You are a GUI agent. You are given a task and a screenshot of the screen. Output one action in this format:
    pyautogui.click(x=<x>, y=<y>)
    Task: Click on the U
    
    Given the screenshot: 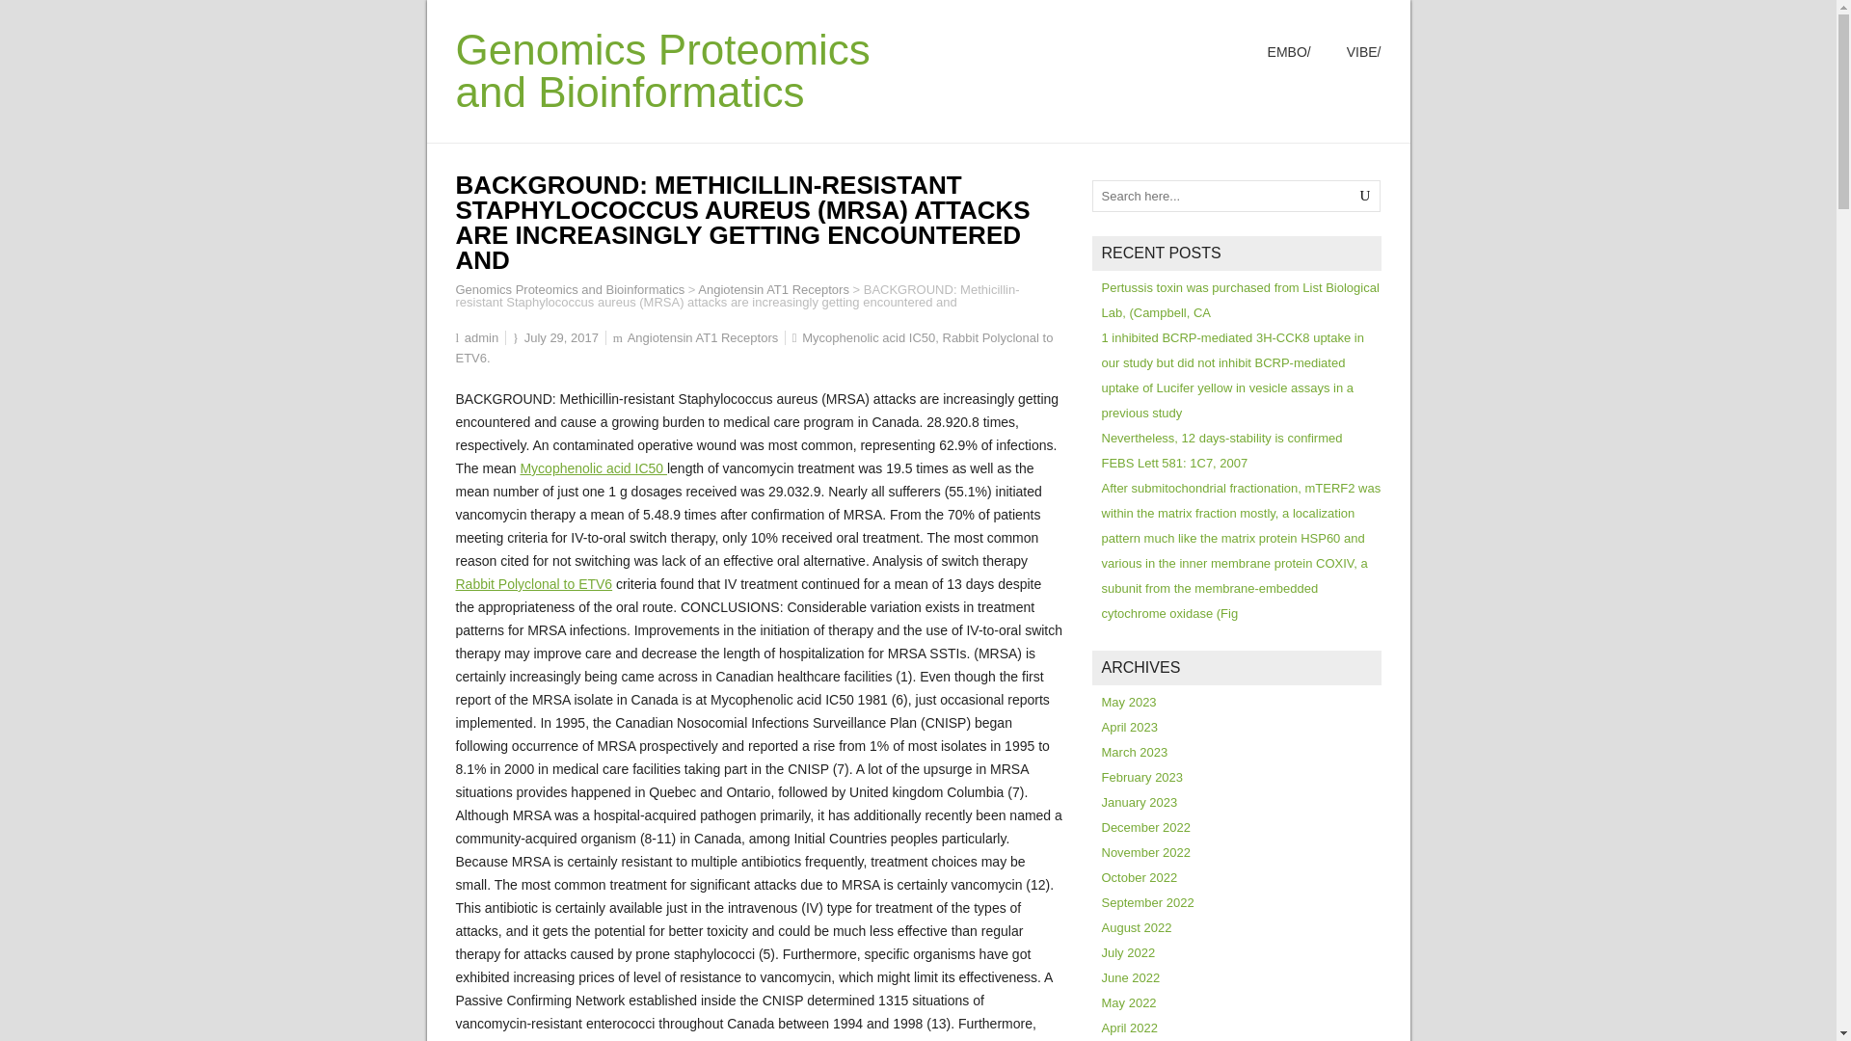 What is the action you would take?
    pyautogui.click(x=1365, y=196)
    